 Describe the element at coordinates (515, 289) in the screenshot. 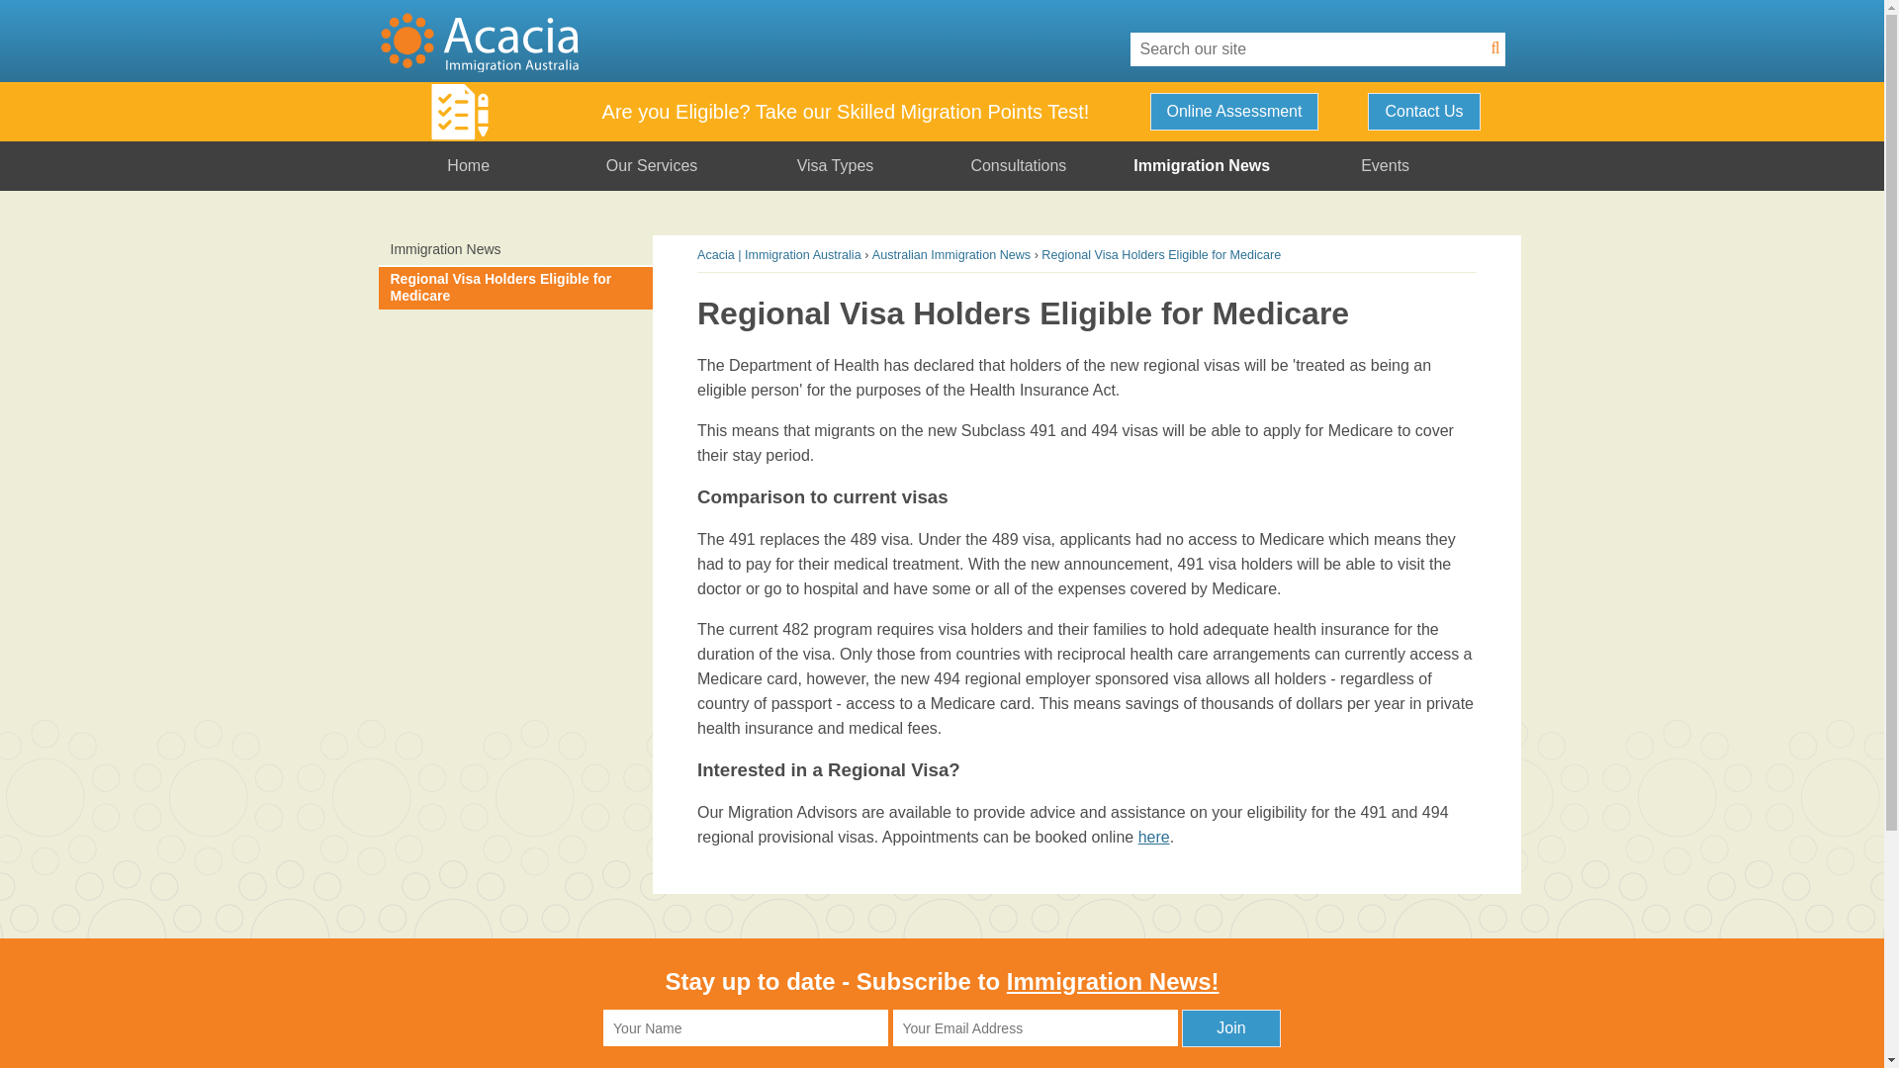

I see `Regional Visa Holders Eligible for Medicare` at that location.